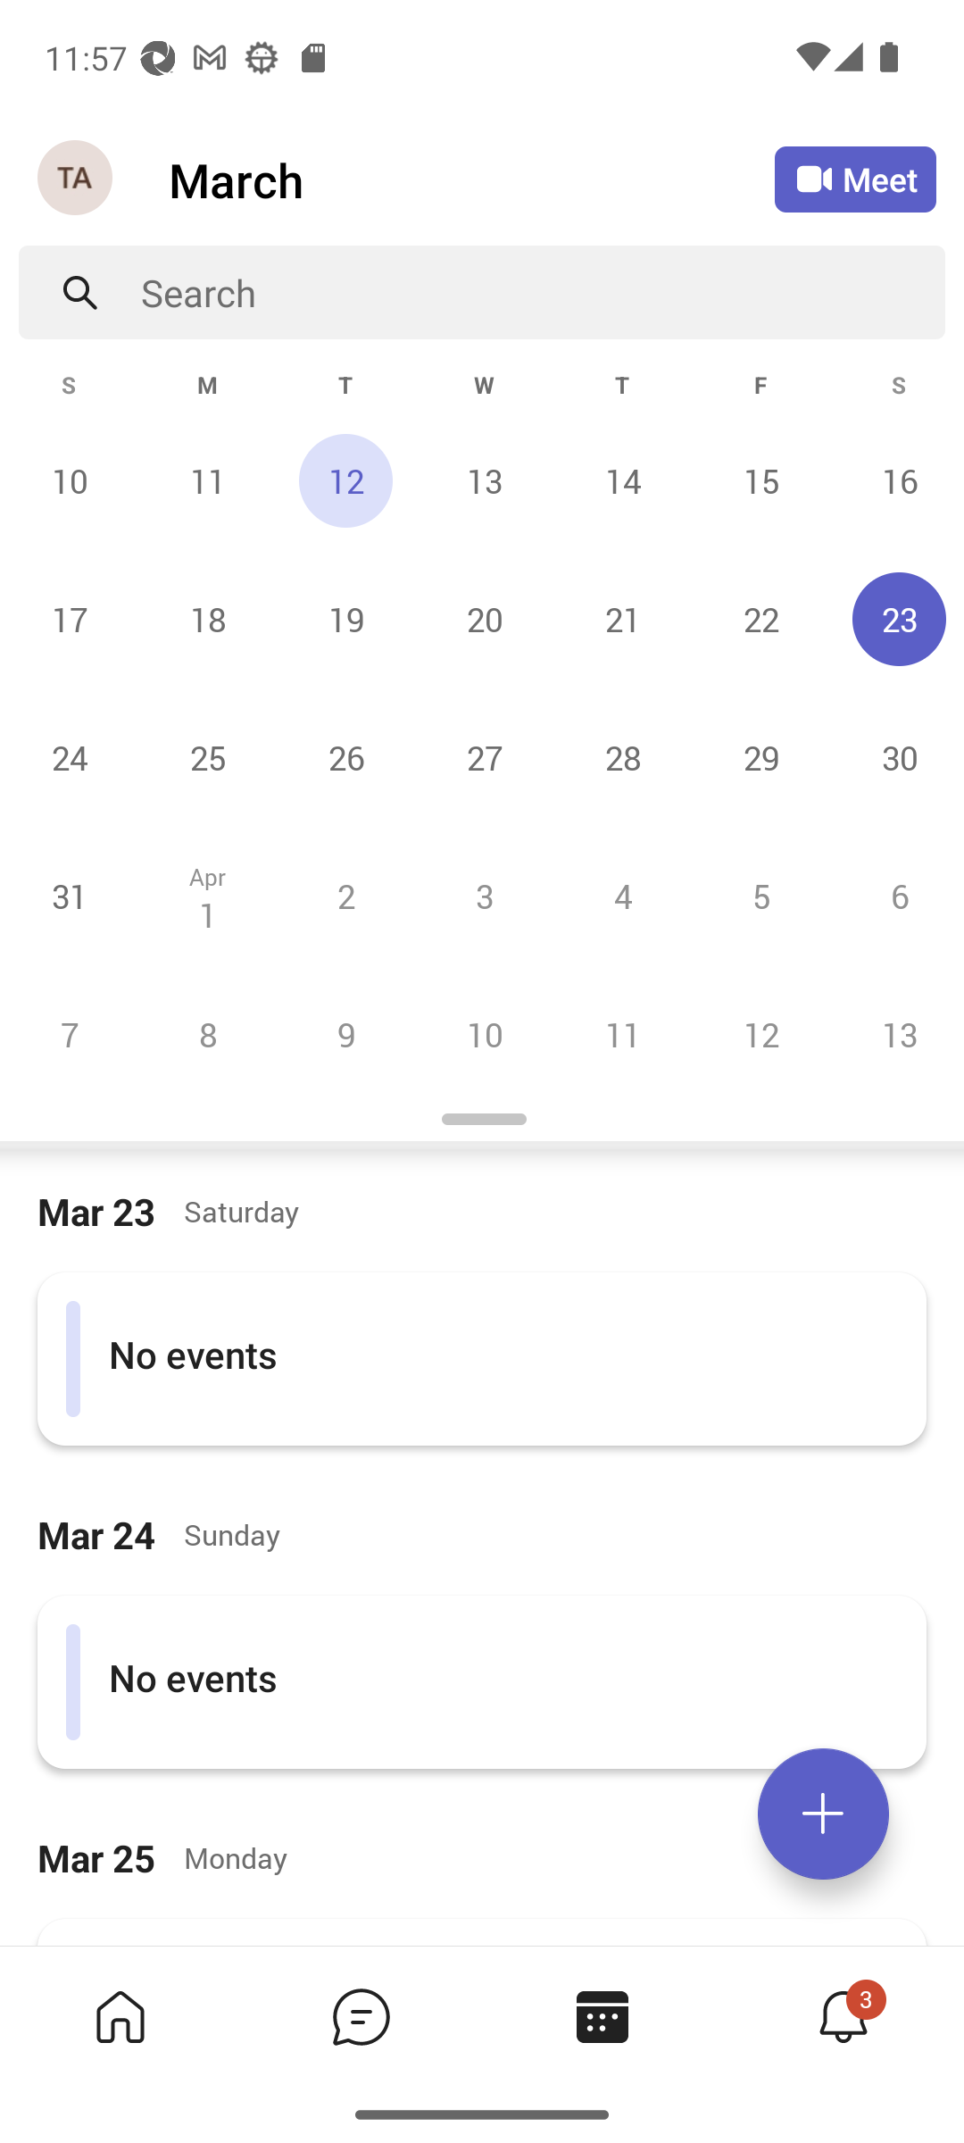 The image size is (964, 2143). What do you see at coordinates (207, 1034) in the screenshot?
I see `Monday, April 8 8` at bounding box center [207, 1034].